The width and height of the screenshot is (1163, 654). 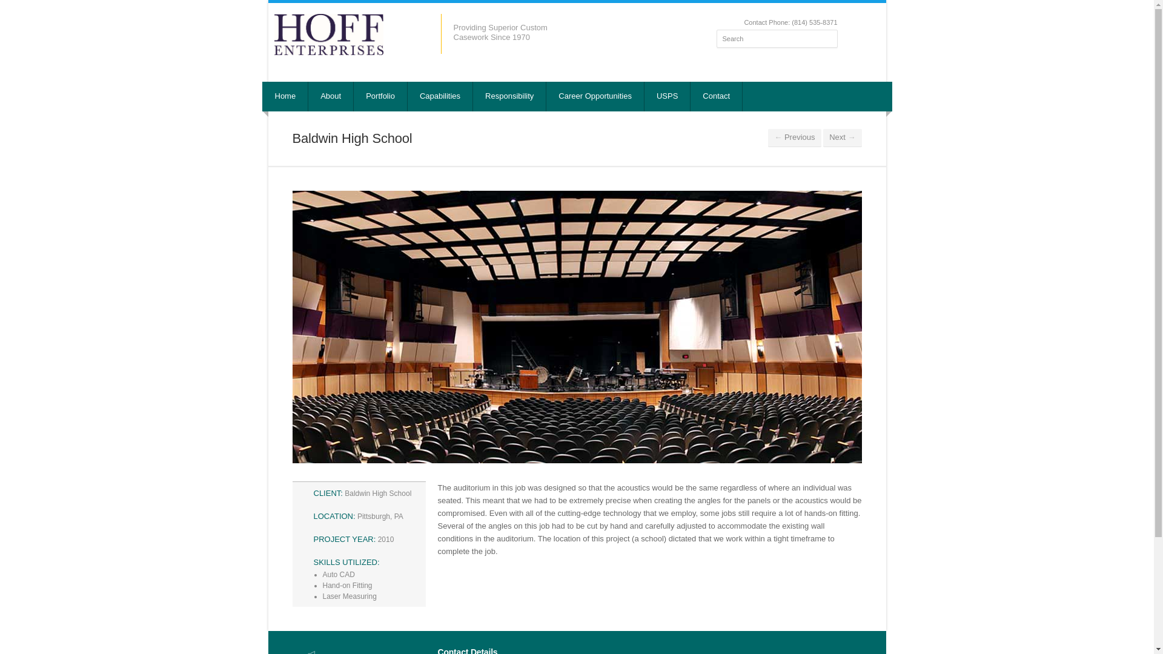 I want to click on Responsibility, so click(x=510, y=96).